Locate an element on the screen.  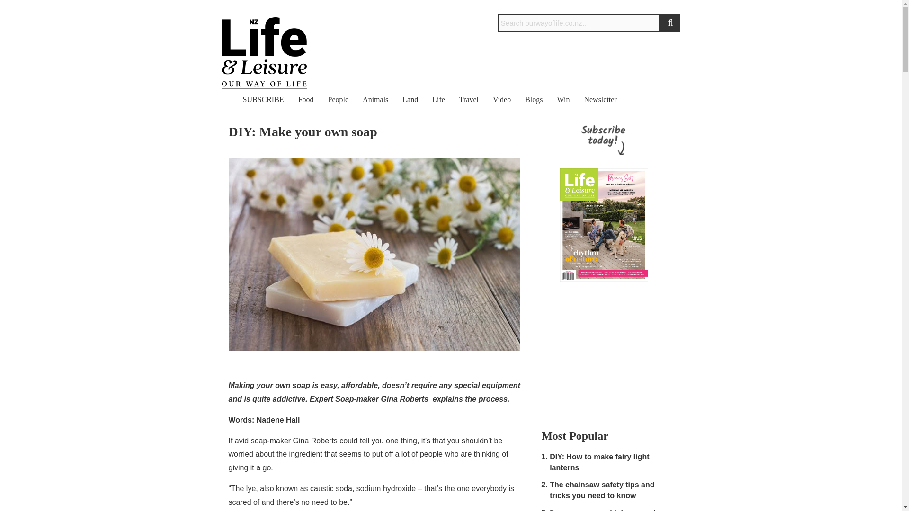
3rd party ad content is located at coordinates (604, 354).